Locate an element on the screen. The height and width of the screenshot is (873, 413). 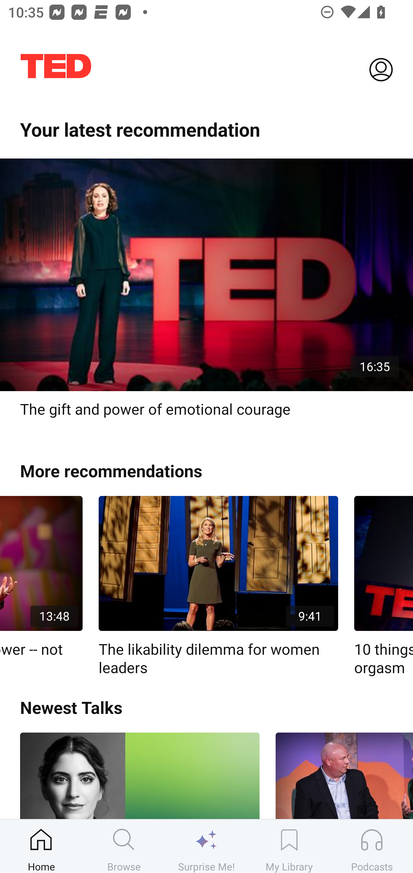
9:41 The likability dilemma for women leaders is located at coordinates (219, 586).